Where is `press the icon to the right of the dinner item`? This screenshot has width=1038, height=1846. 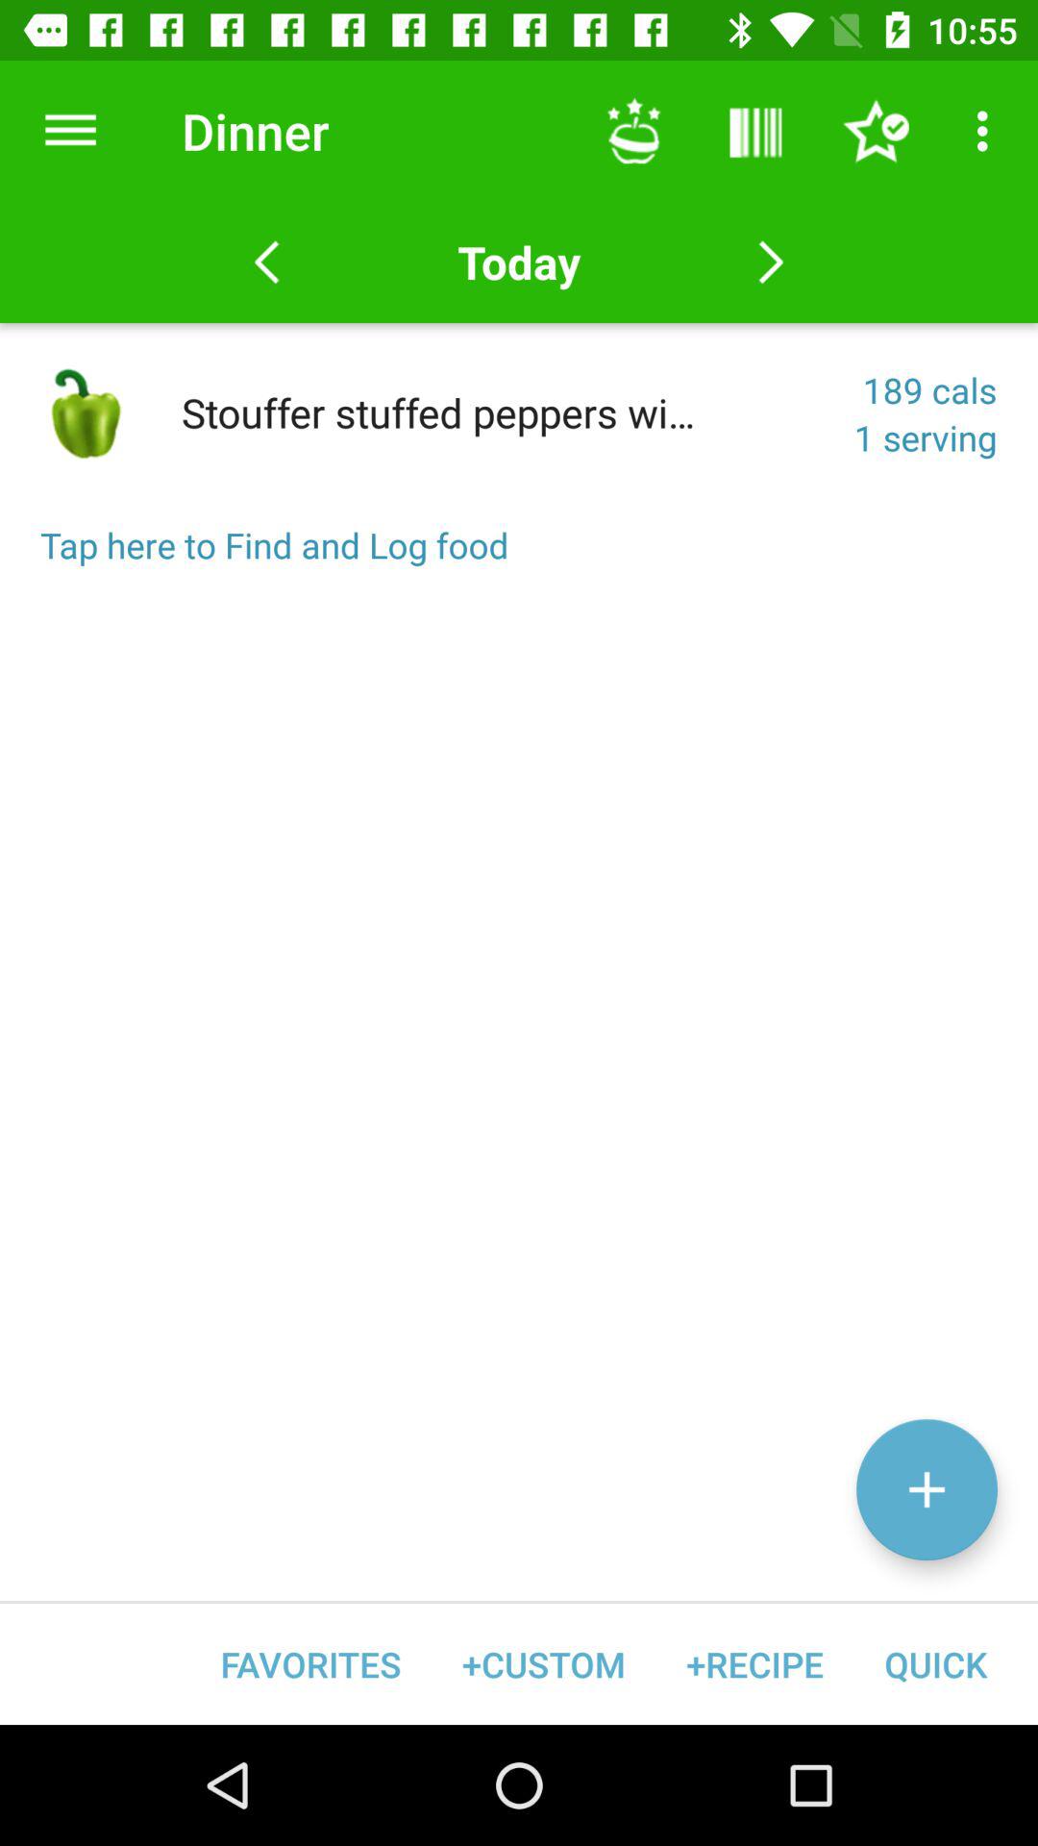
press the icon to the right of the dinner item is located at coordinates (633, 131).